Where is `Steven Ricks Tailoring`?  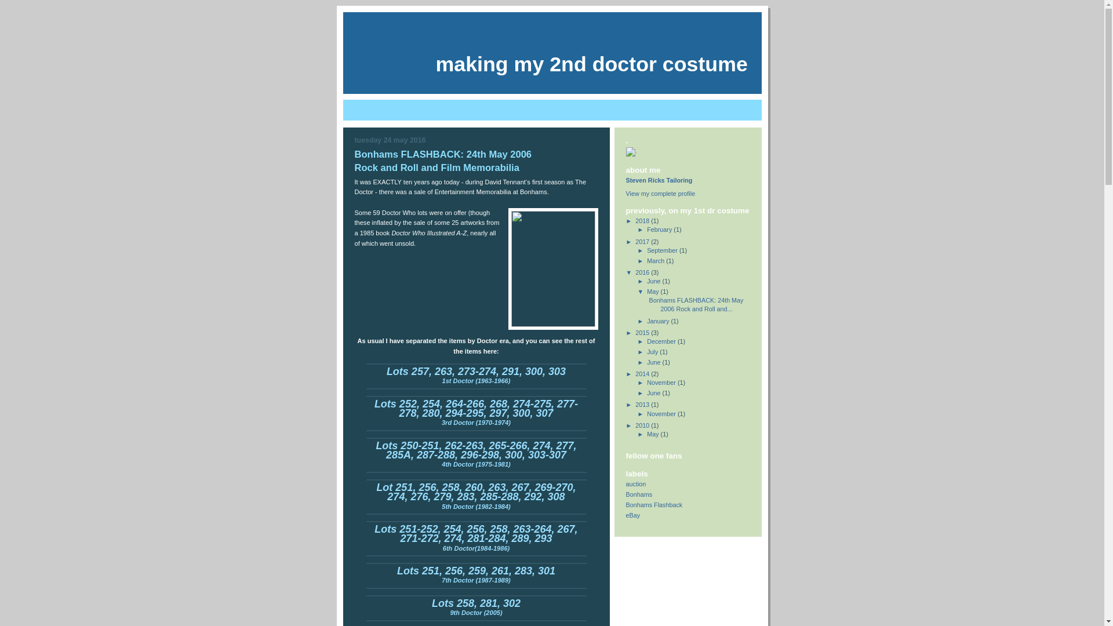
Steven Ricks Tailoring is located at coordinates (660, 180).